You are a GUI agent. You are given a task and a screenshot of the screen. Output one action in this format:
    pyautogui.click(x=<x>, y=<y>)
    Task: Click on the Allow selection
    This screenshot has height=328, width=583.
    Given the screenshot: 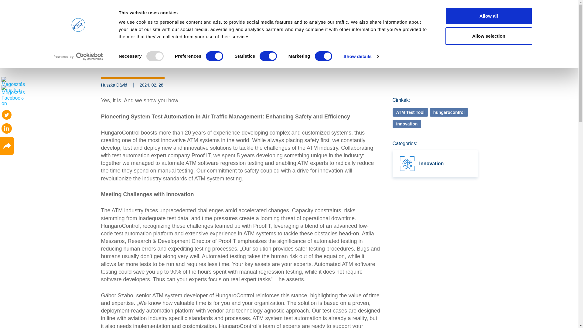 What is the action you would take?
    pyautogui.click(x=488, y=36)
    